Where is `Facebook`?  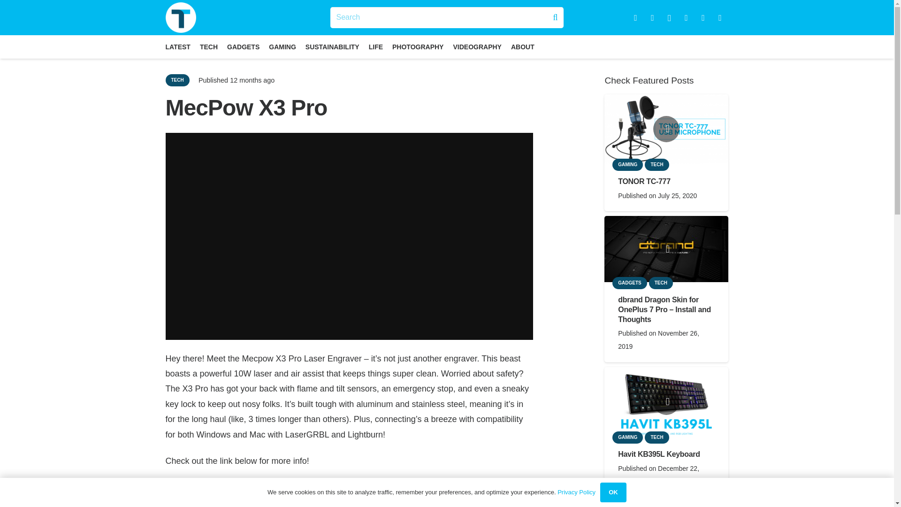
Facebook is located at coordinates (635, 18).